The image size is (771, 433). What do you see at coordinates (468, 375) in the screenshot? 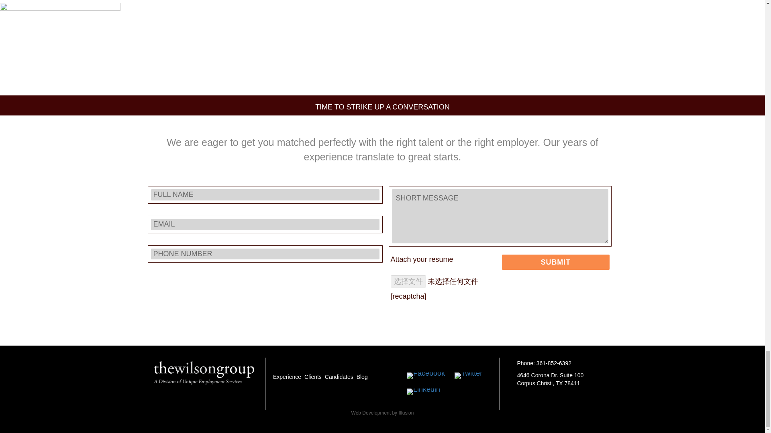
I see `Twitter` at bounding box center [468, 375].